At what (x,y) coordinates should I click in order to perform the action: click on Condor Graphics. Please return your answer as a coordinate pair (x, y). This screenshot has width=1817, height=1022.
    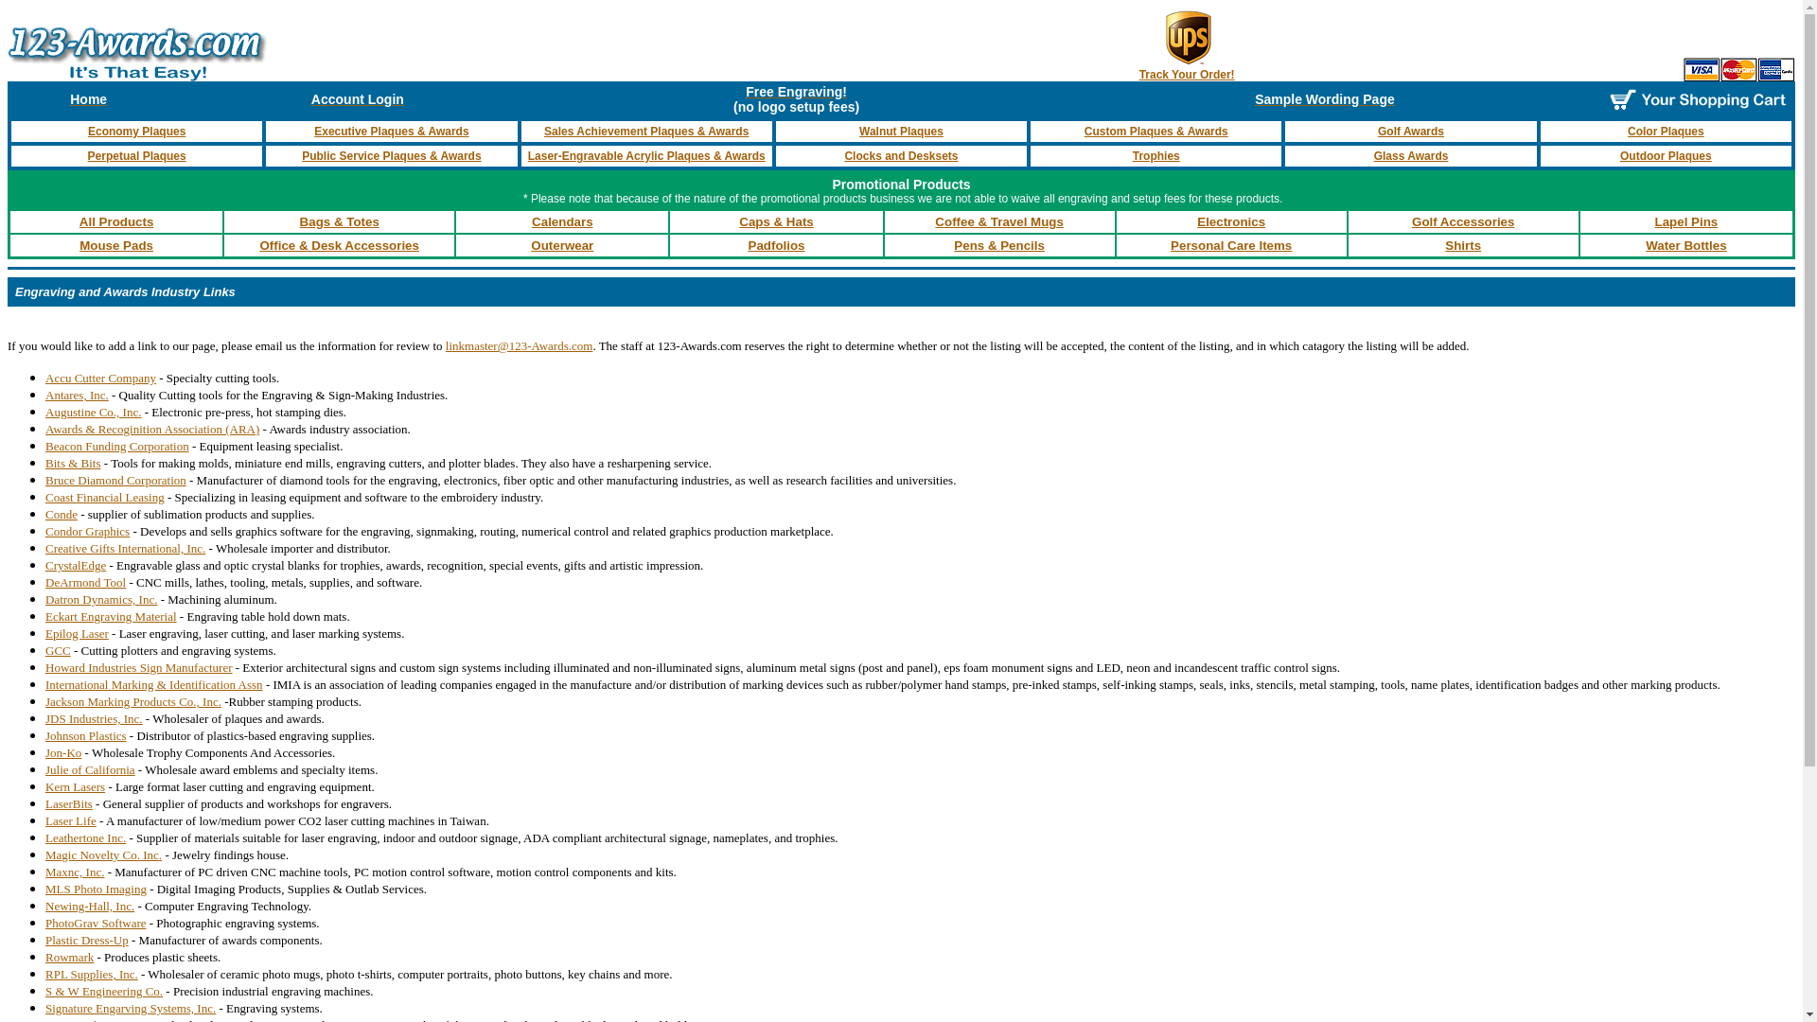
    Looking at the image, I should click on (87, 532).